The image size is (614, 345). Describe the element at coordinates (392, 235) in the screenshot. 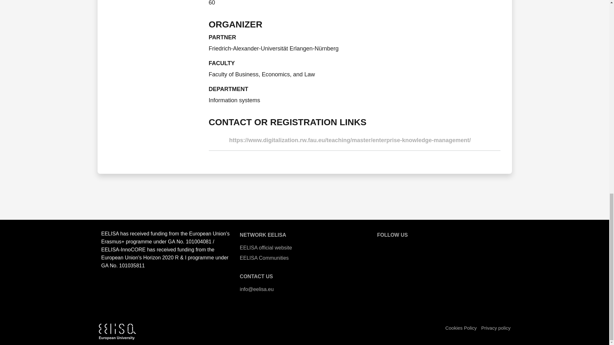

I see `Go to page: Follow us` at that location.